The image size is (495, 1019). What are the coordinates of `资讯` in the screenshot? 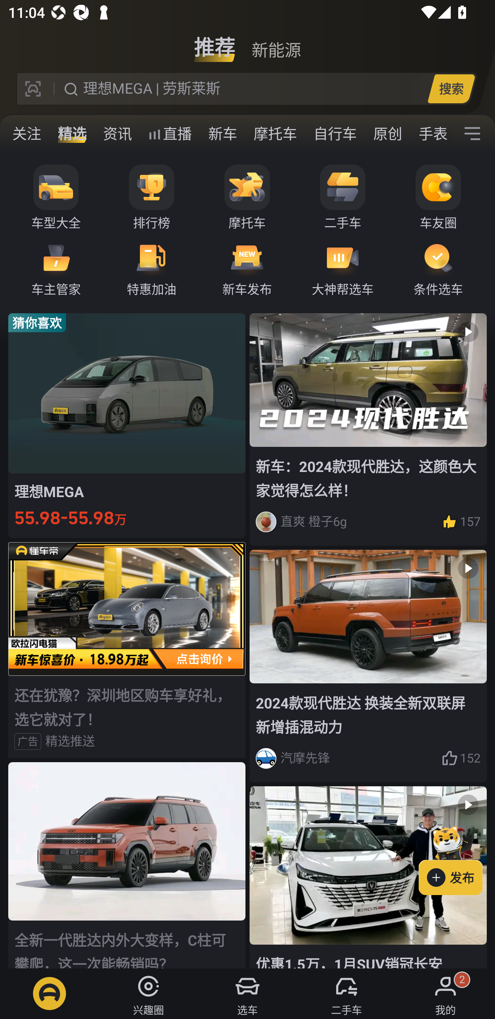 It's located at (118, 134).